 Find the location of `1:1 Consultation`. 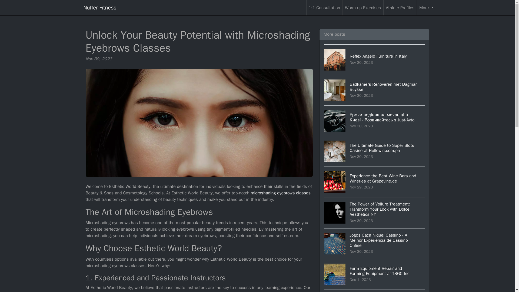

1:1 Consultation is located at coordinates (374, 90).